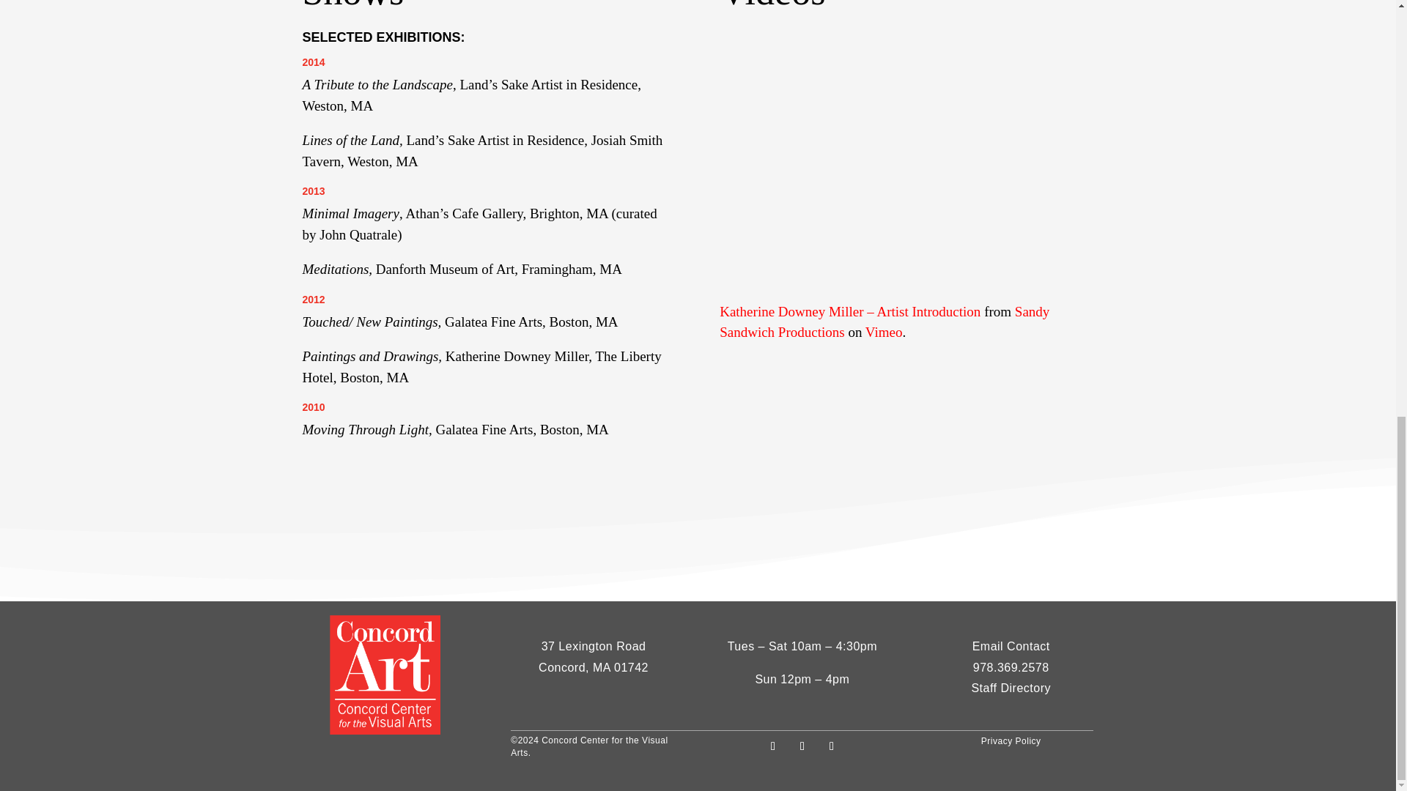 This screenshot has height=791, width=1407. Describe the element at coordinates (884, 322) in the screenshot. I see `Sandy Sandwich Productions` at that location.